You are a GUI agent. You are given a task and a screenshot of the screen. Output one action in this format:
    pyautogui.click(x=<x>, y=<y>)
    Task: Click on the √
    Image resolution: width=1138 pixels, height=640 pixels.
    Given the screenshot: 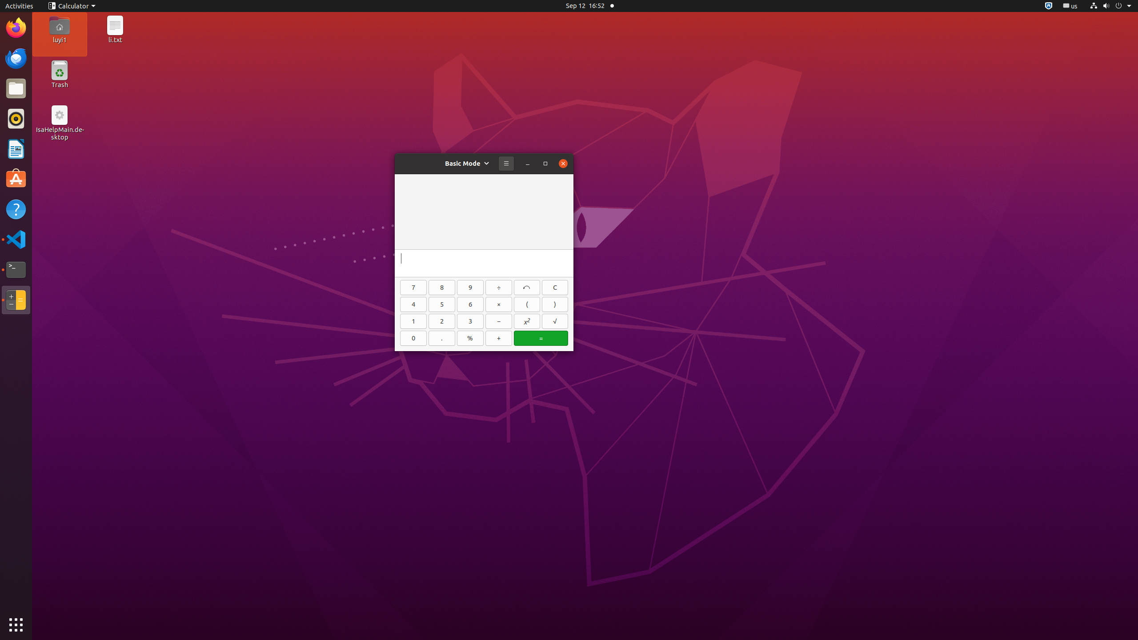 What is the action you would take?
    pyautogui.click(x=555, y=321)
    